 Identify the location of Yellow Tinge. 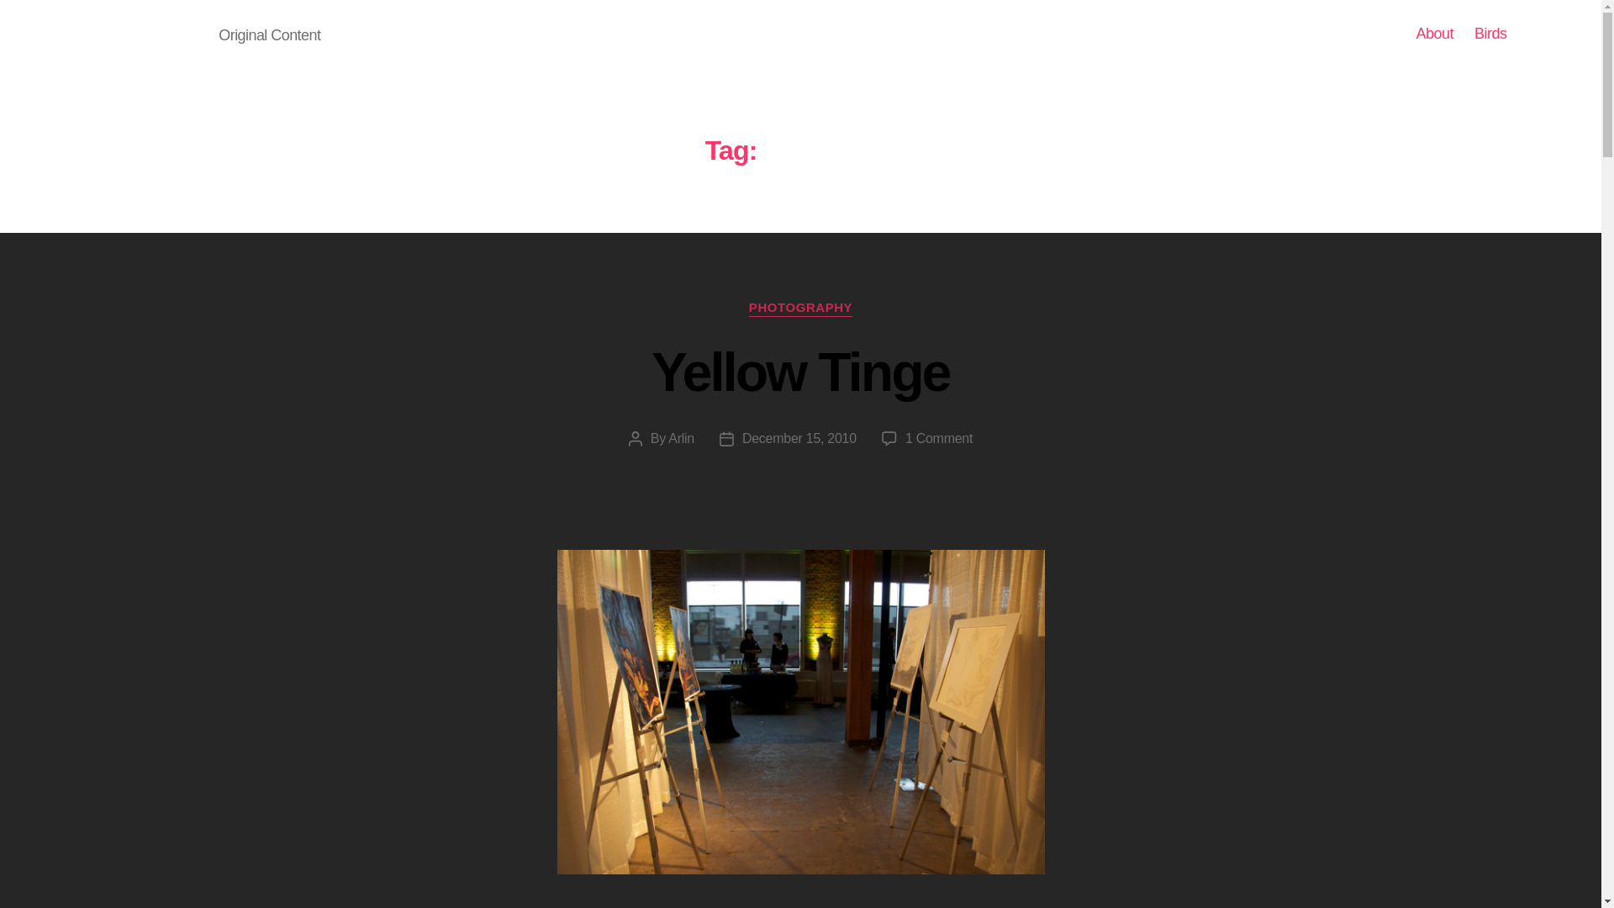
(146, 34).